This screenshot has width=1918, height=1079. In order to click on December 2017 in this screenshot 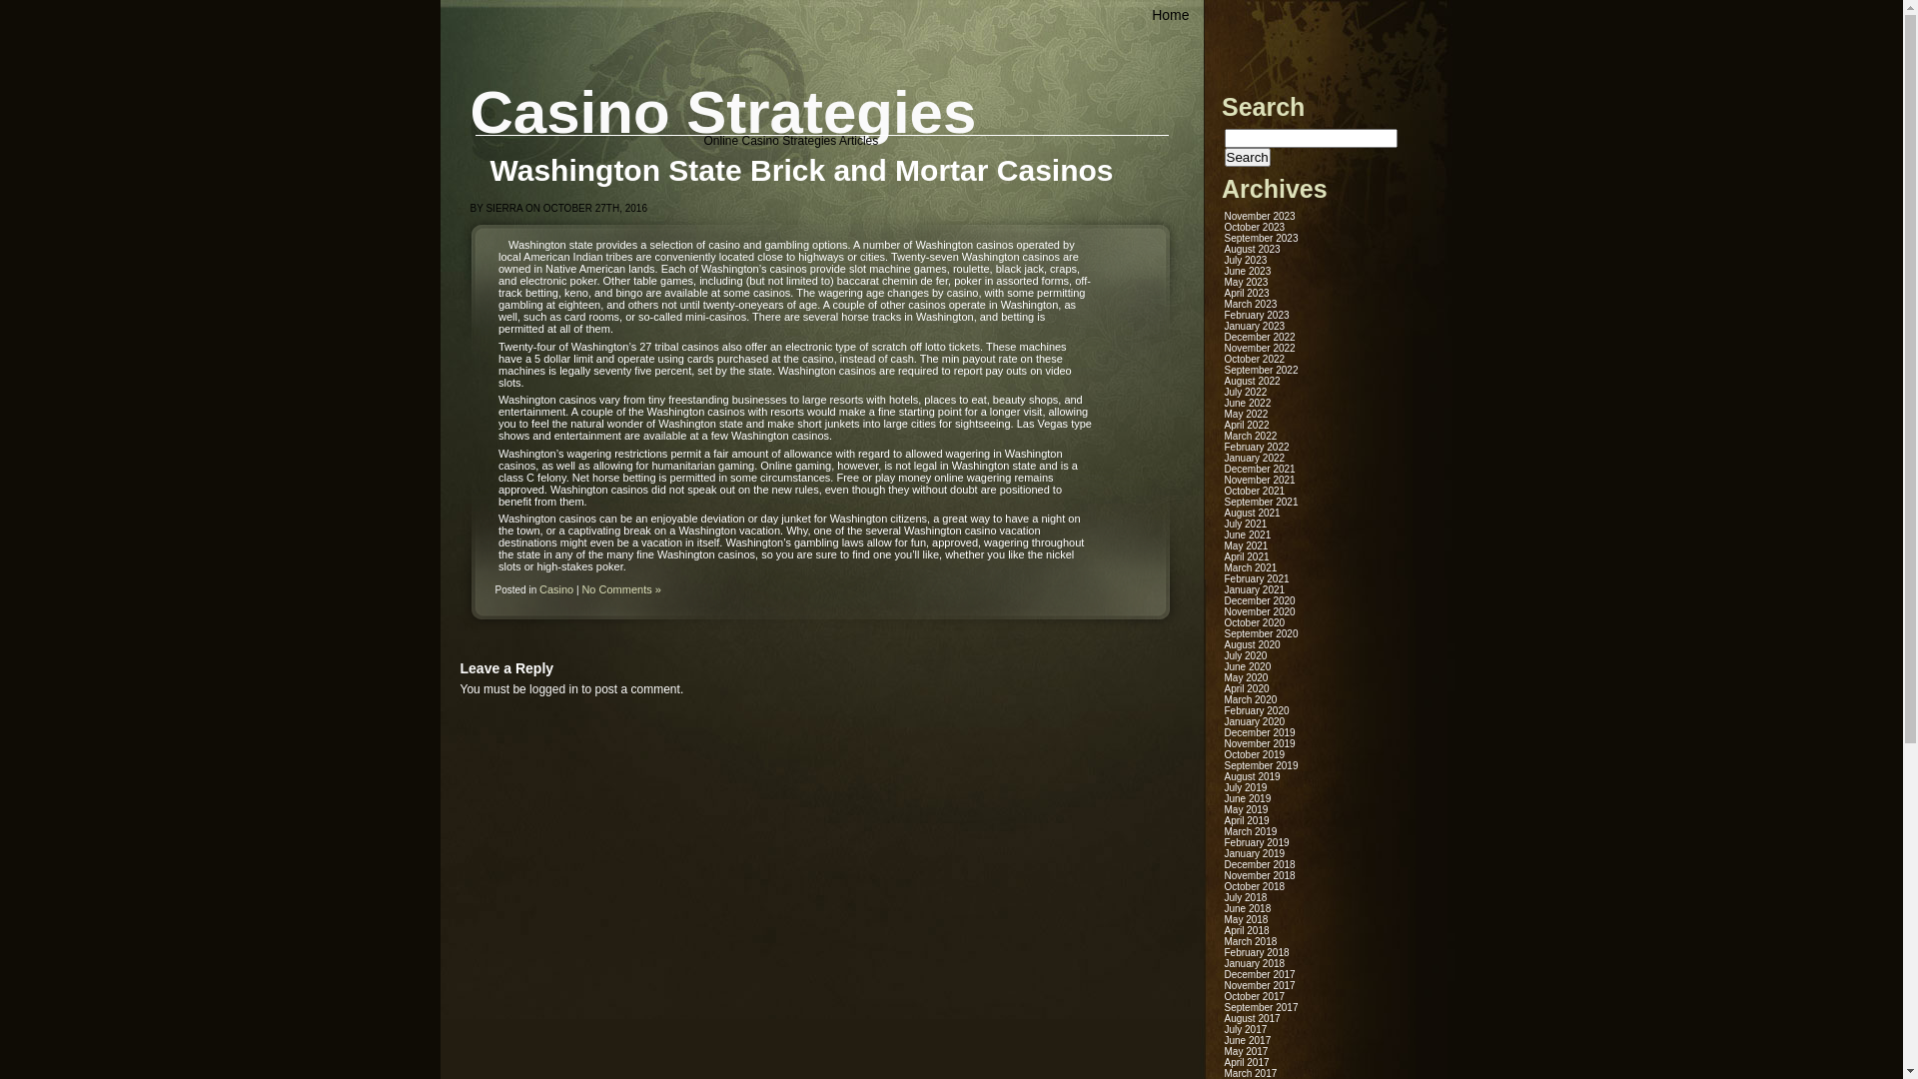, I will do `click(1261, 975)`.